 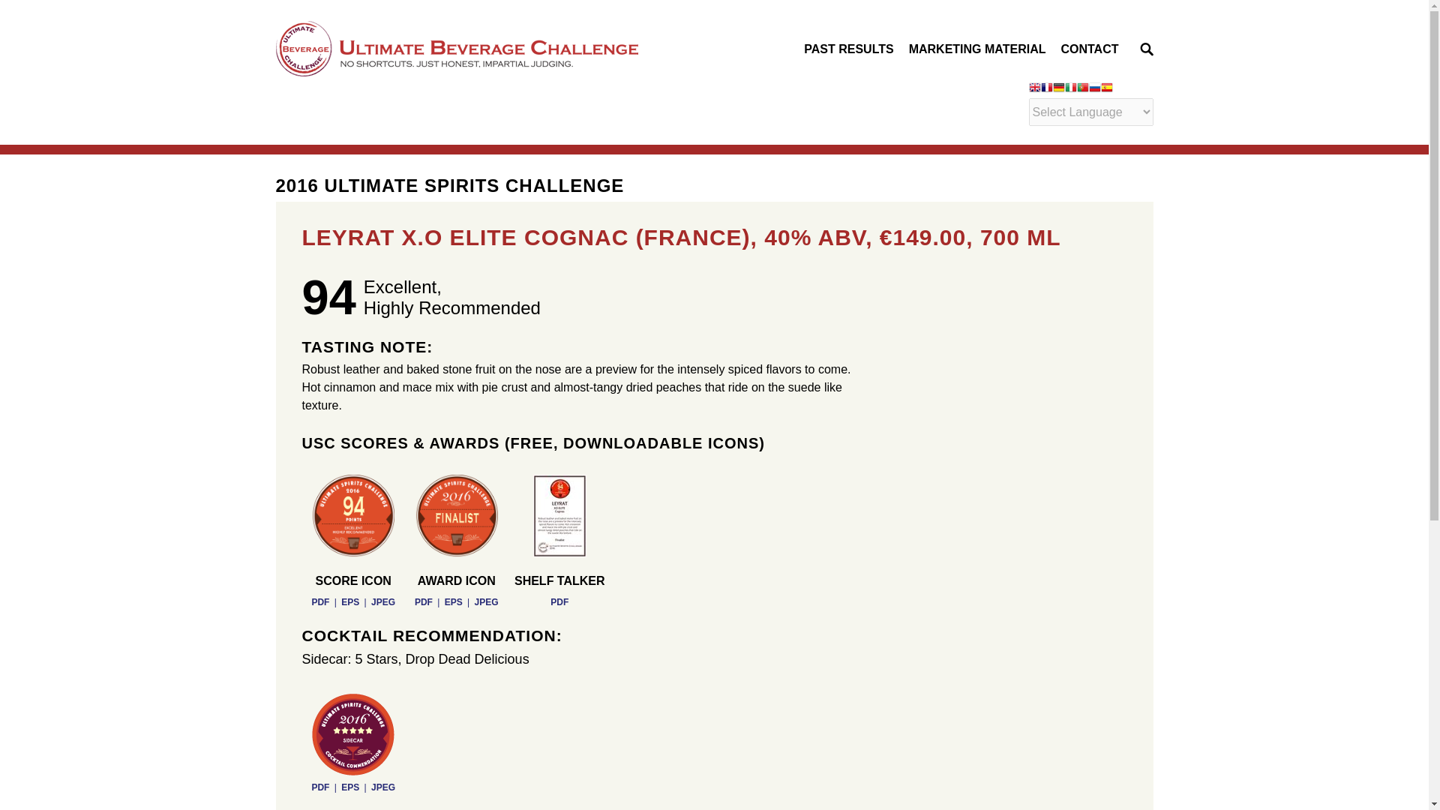 I want to click on Portuguese, so click(x=1083, y=88).